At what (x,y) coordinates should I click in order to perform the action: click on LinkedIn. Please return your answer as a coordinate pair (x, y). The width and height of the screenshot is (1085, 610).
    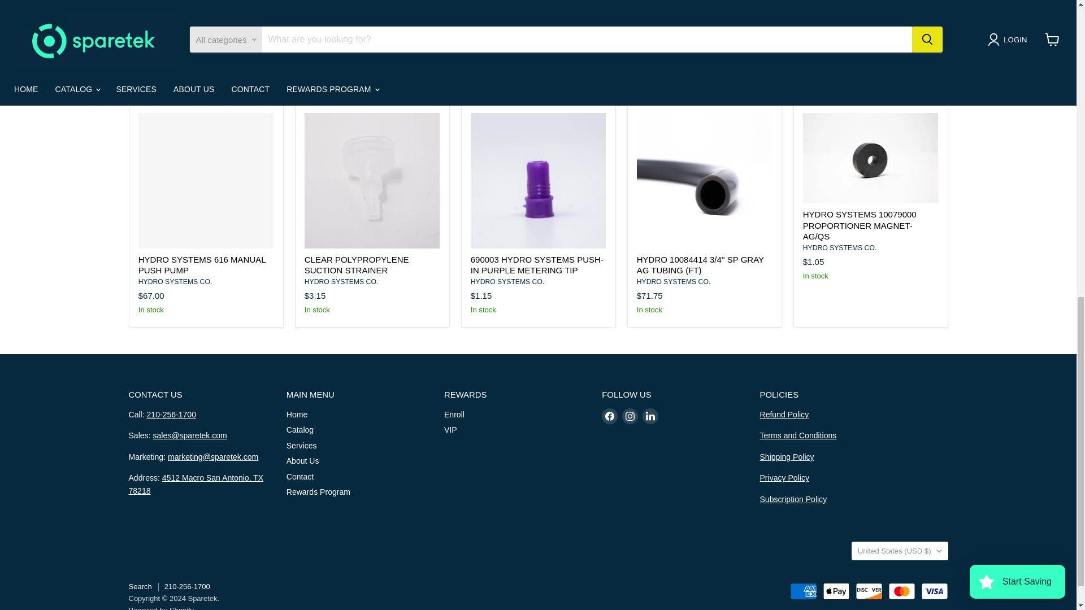
    Looking at the image, I should click on (650, 416).